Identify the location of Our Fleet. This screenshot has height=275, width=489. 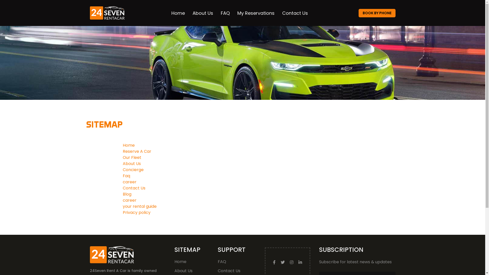
(132, 157).